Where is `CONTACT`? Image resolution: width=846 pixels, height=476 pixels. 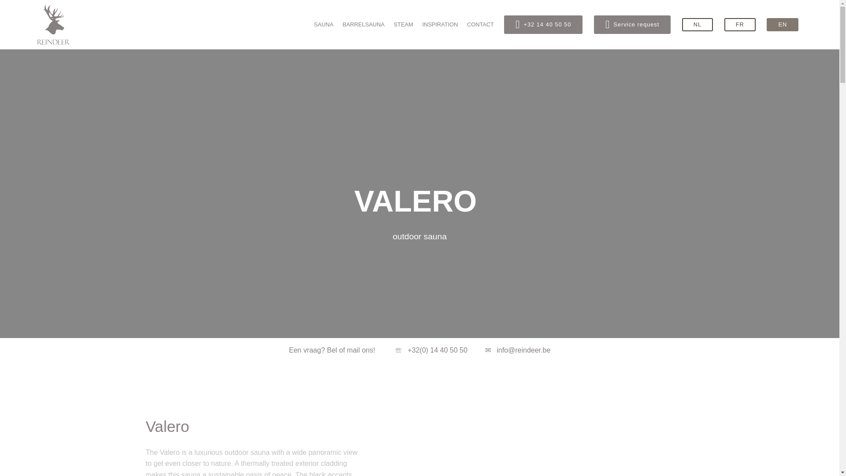
CONTACT is located at coordinates (480, 24).